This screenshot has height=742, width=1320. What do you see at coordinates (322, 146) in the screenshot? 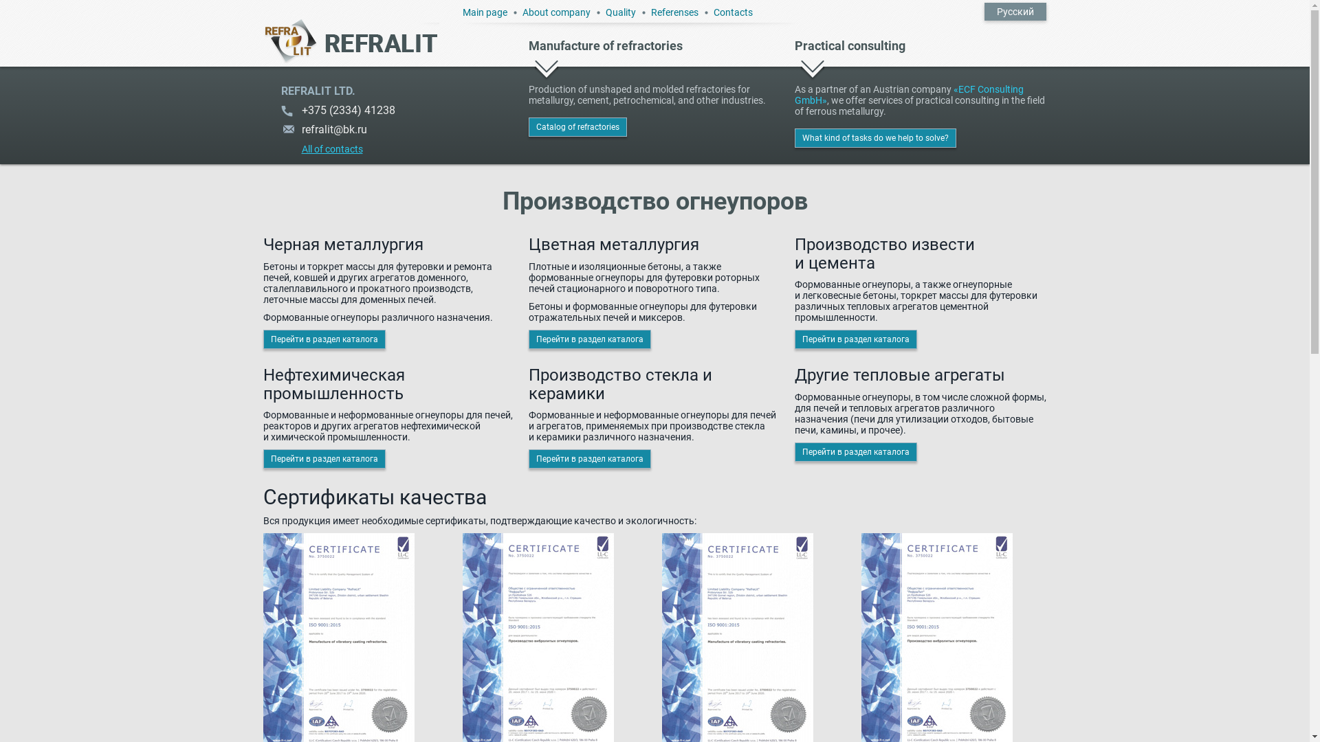
I see `All of contacts` at bounding box center [322, 146].